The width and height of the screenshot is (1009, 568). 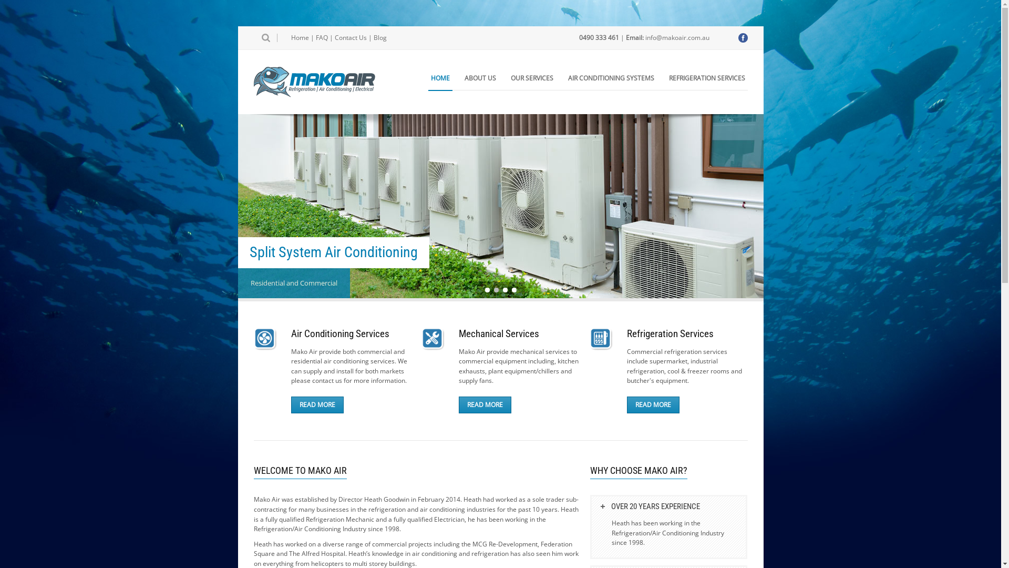 I want to click on AIR CONDITIONING SYSTEMS, so click(x=611, y=78).